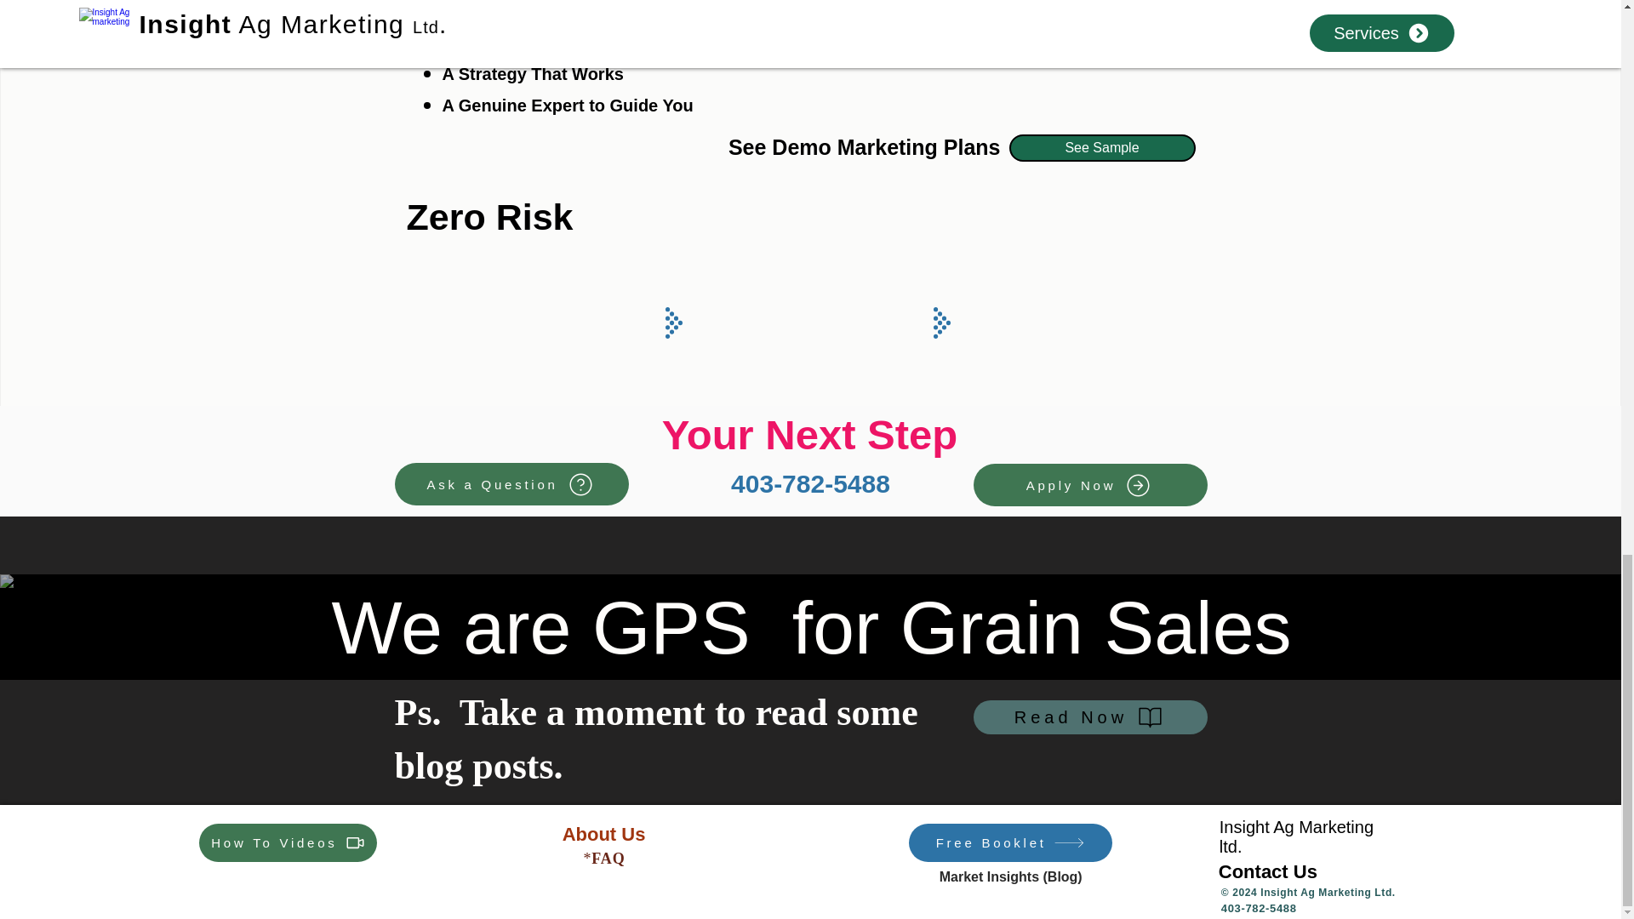 The height and width of the screenshot is (919, 1634). I want to click on Contact Us, so click(1268, 871).